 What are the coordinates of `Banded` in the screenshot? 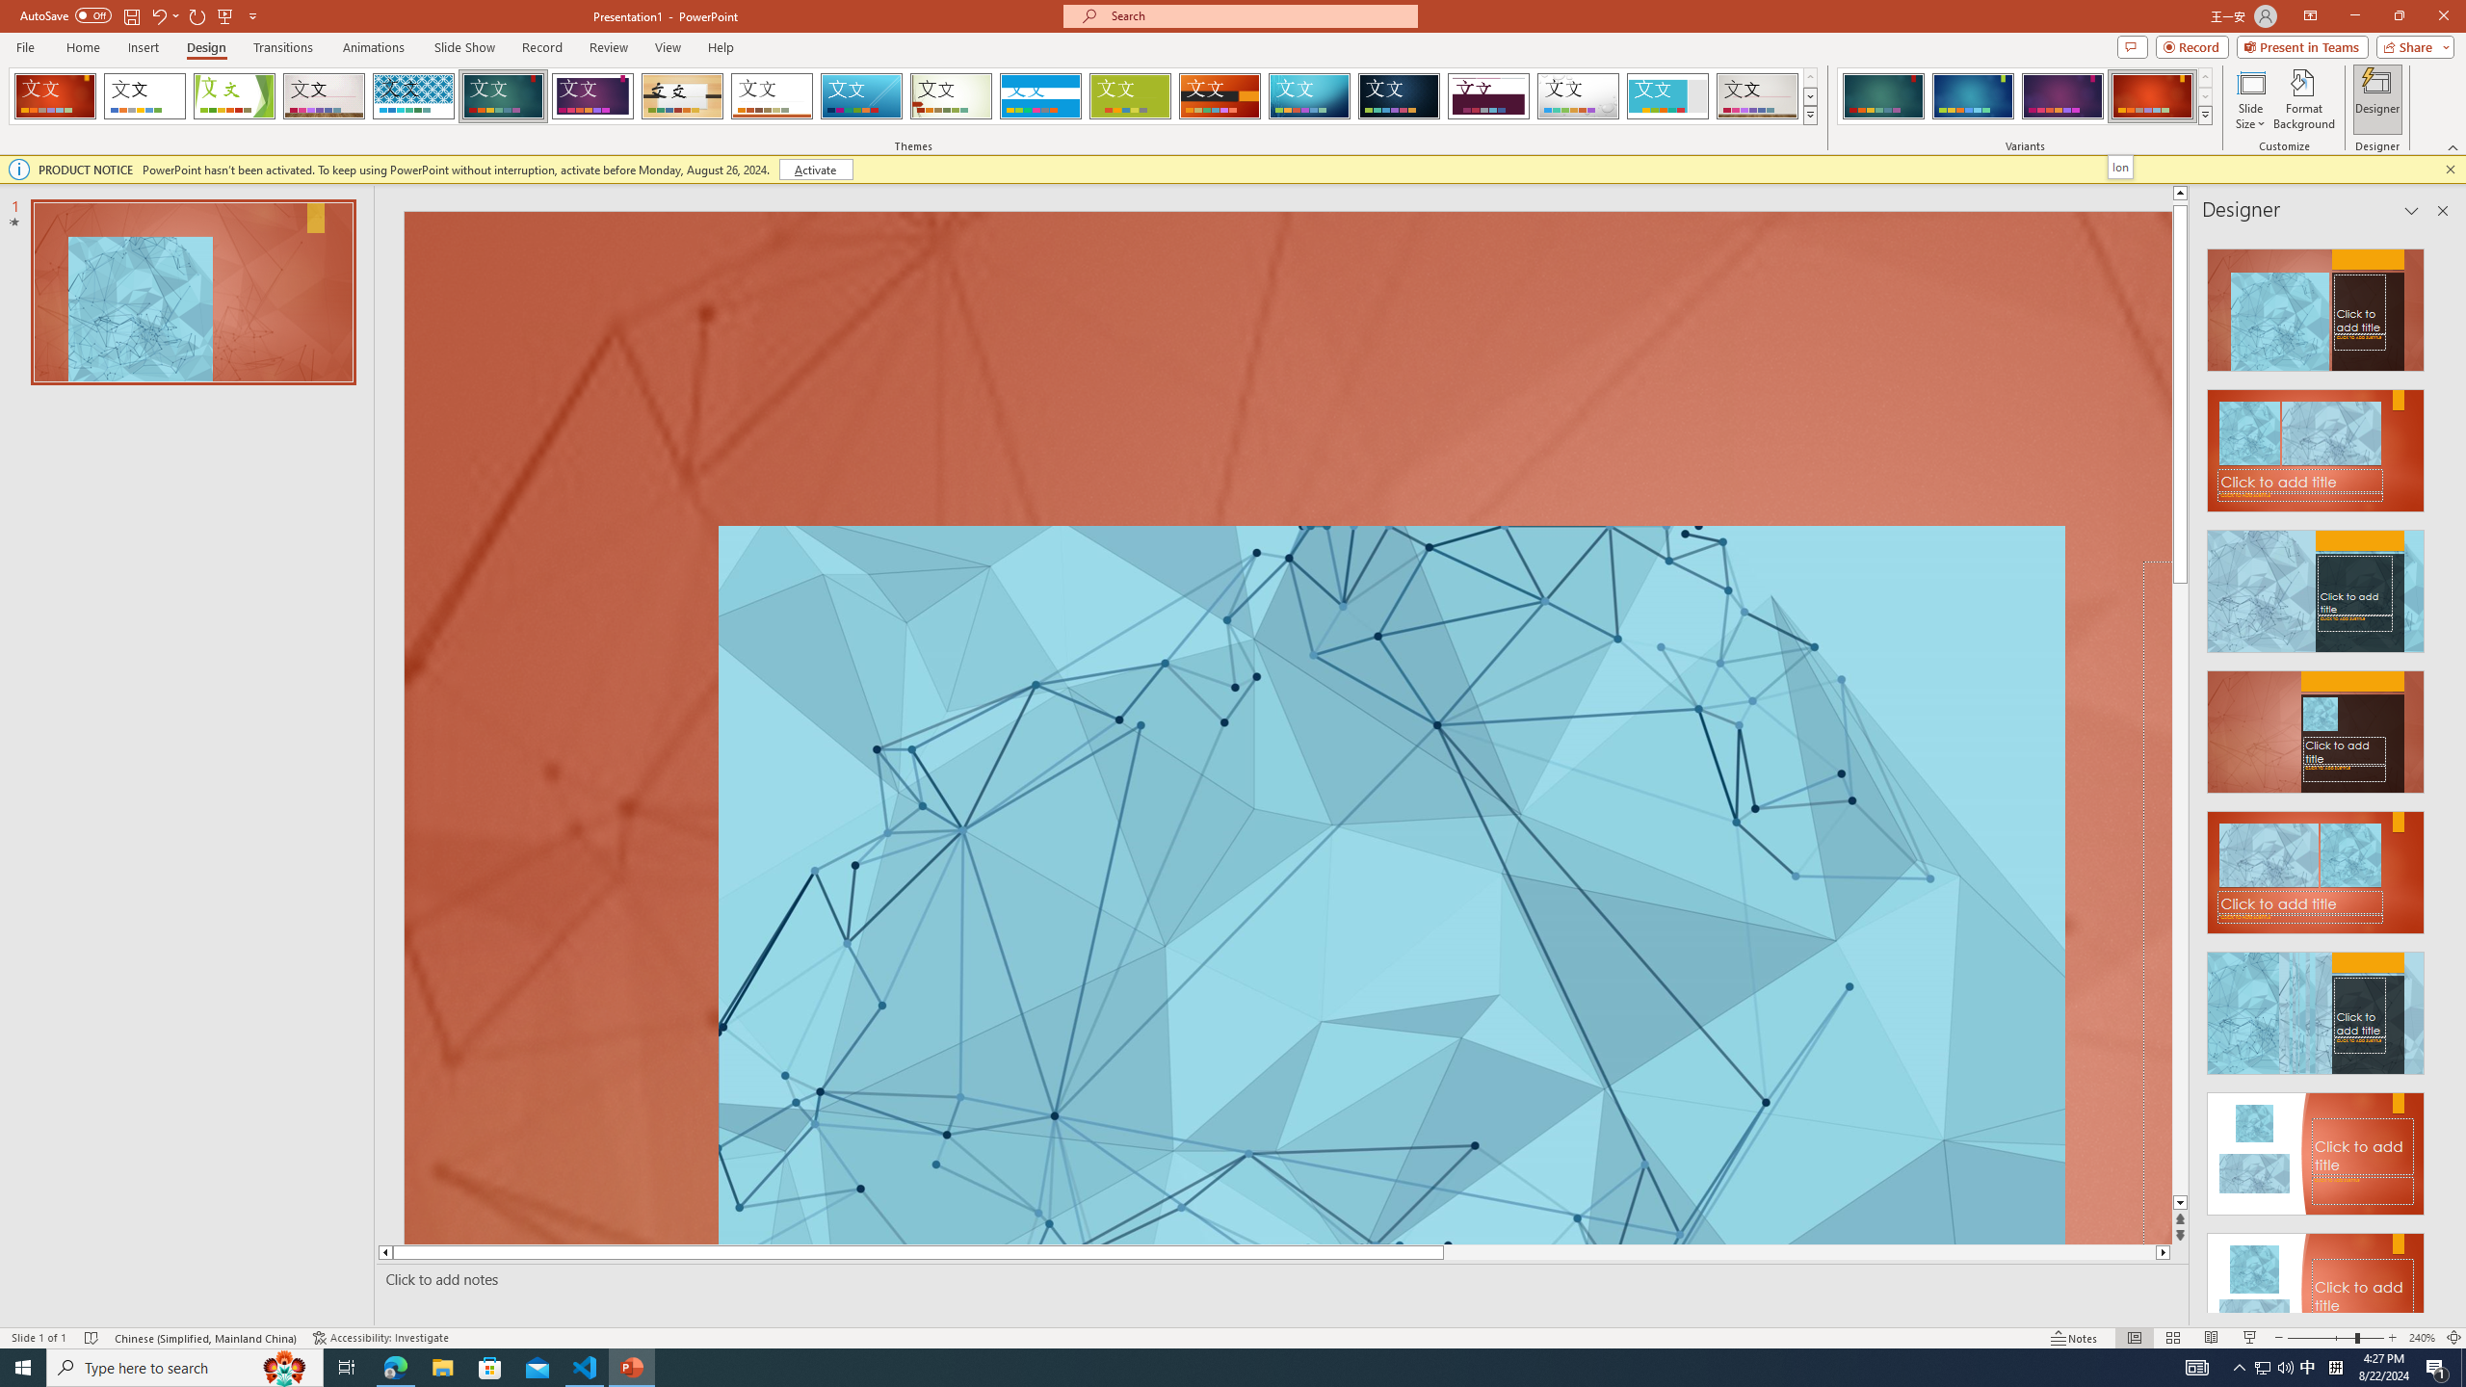 It's located at (1040, 96).